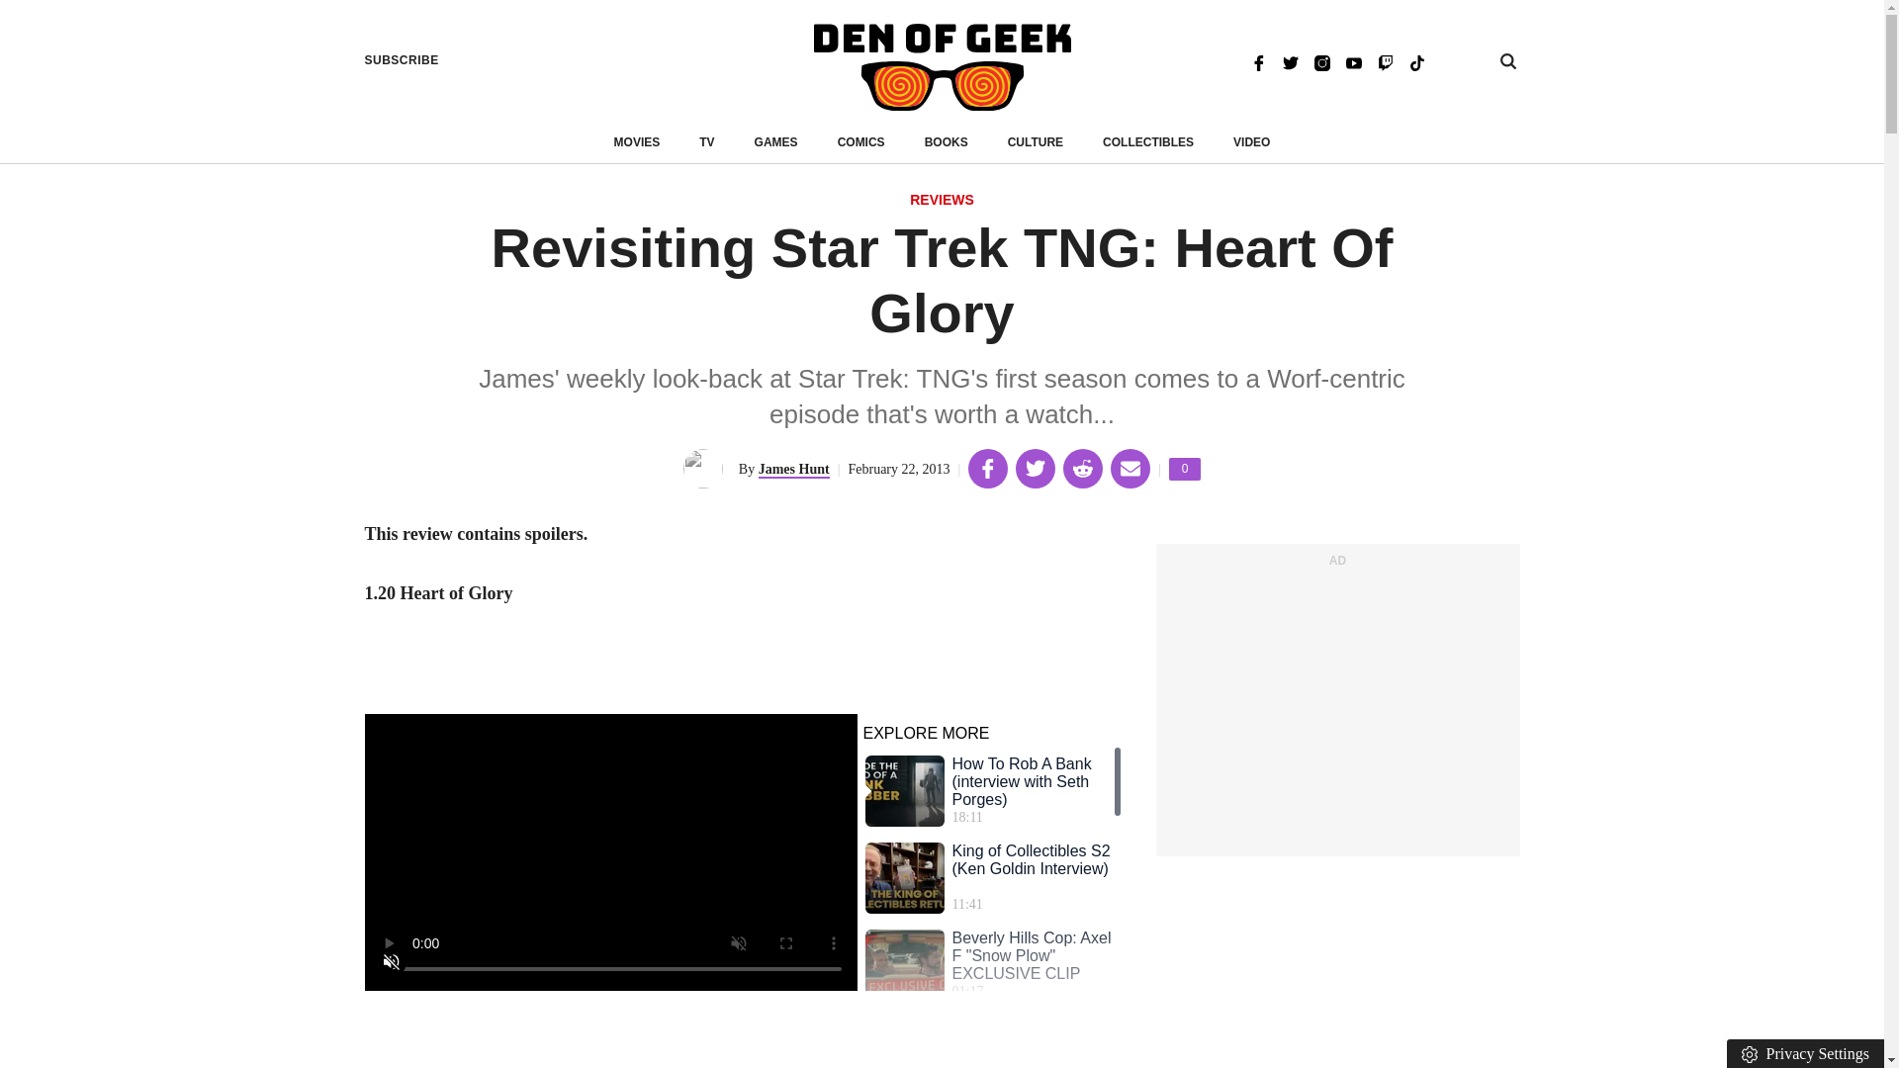  I want to click on REVIEWS, so click(1385, 61).